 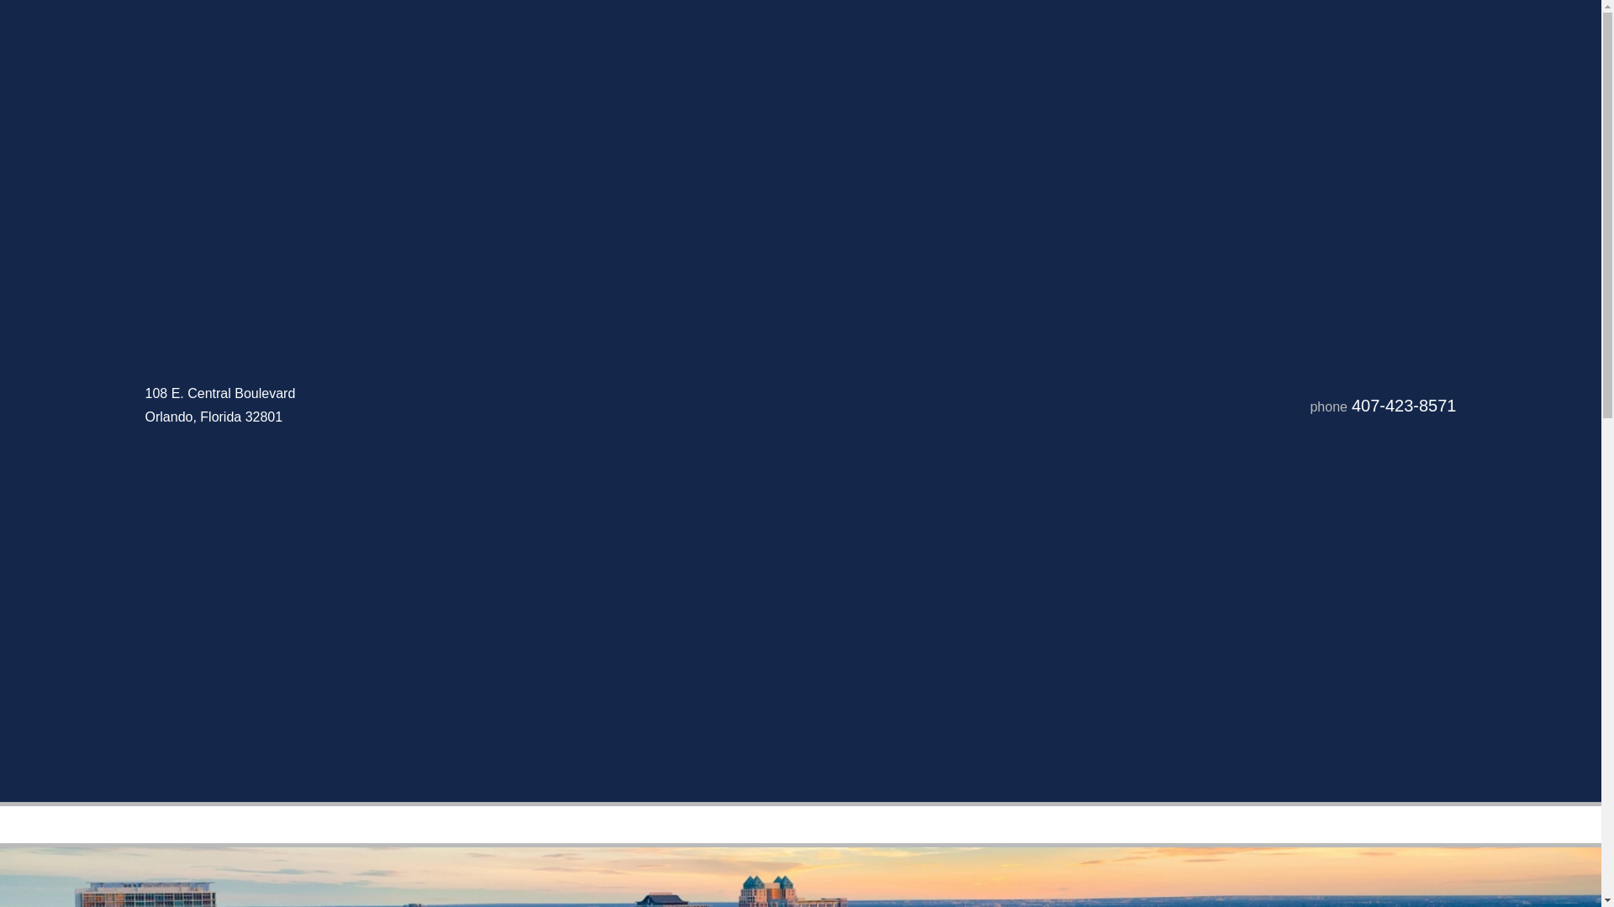 What do you see at coordinates (1052, 830) in the screenshot?
I see `ABOUT THE FIRM` at bounding box center [1052, 830].